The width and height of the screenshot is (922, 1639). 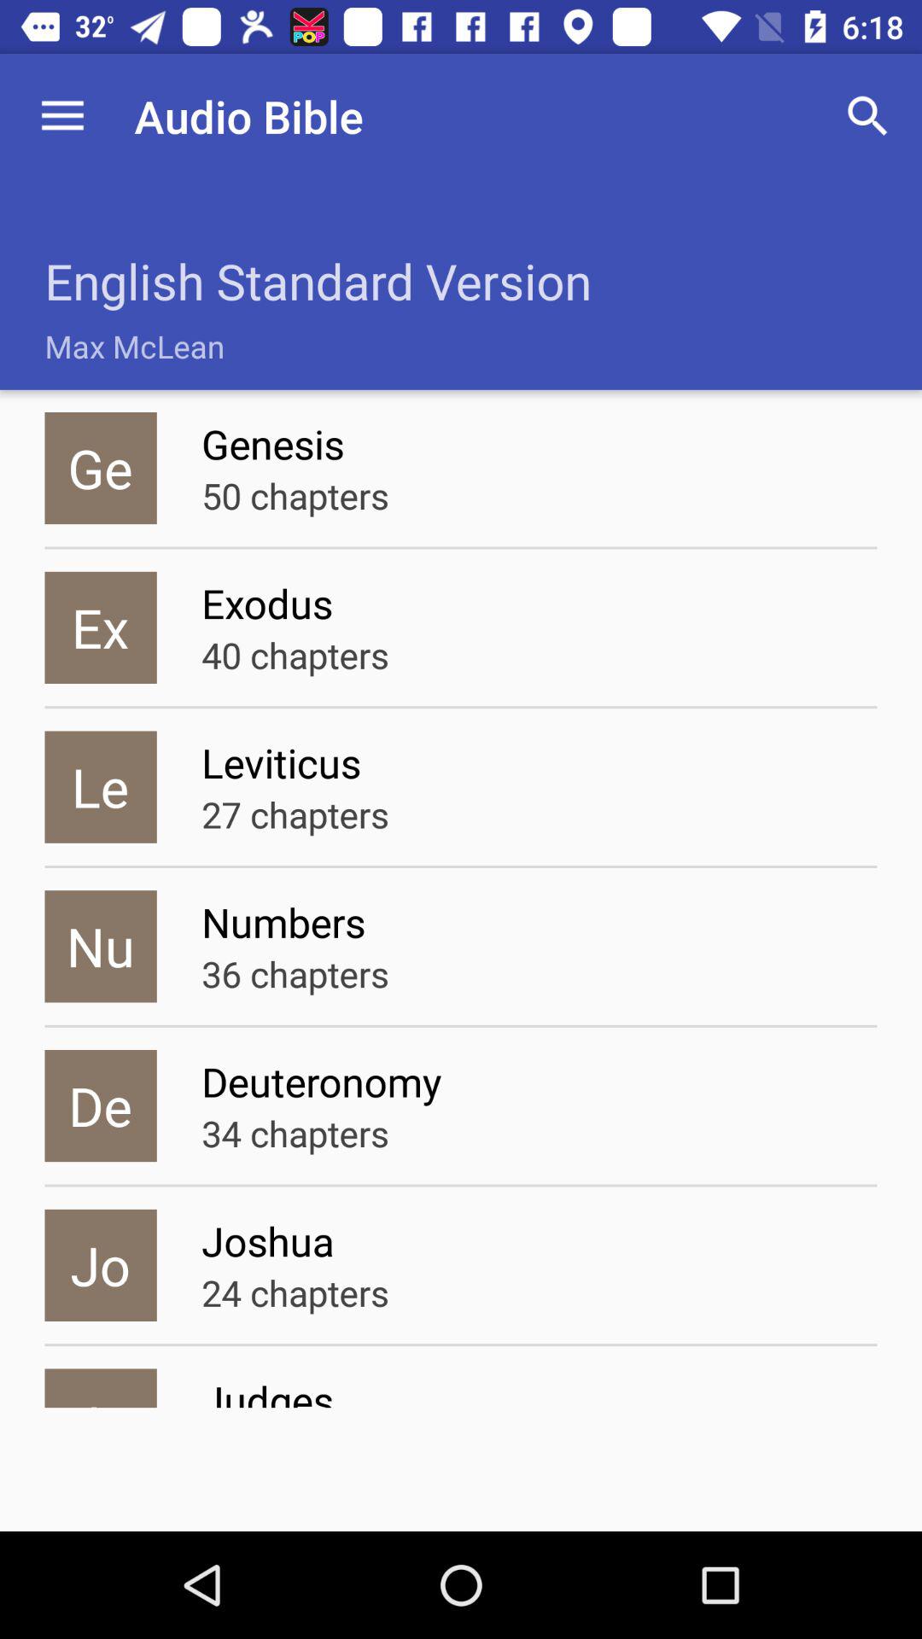 I want to click on flip to joshua, so click(x=540, y=1241).